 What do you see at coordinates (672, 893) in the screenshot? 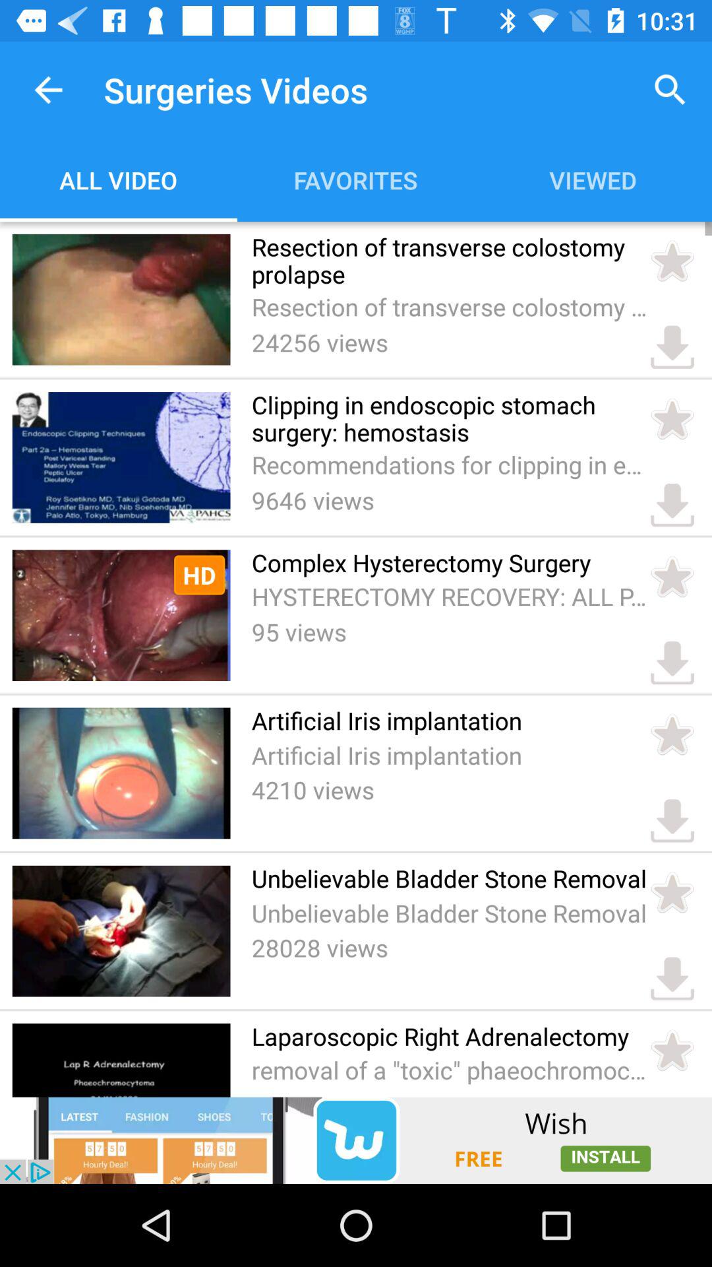
I see `click on star icon for 5 th image` at bounding box center [672, 893].